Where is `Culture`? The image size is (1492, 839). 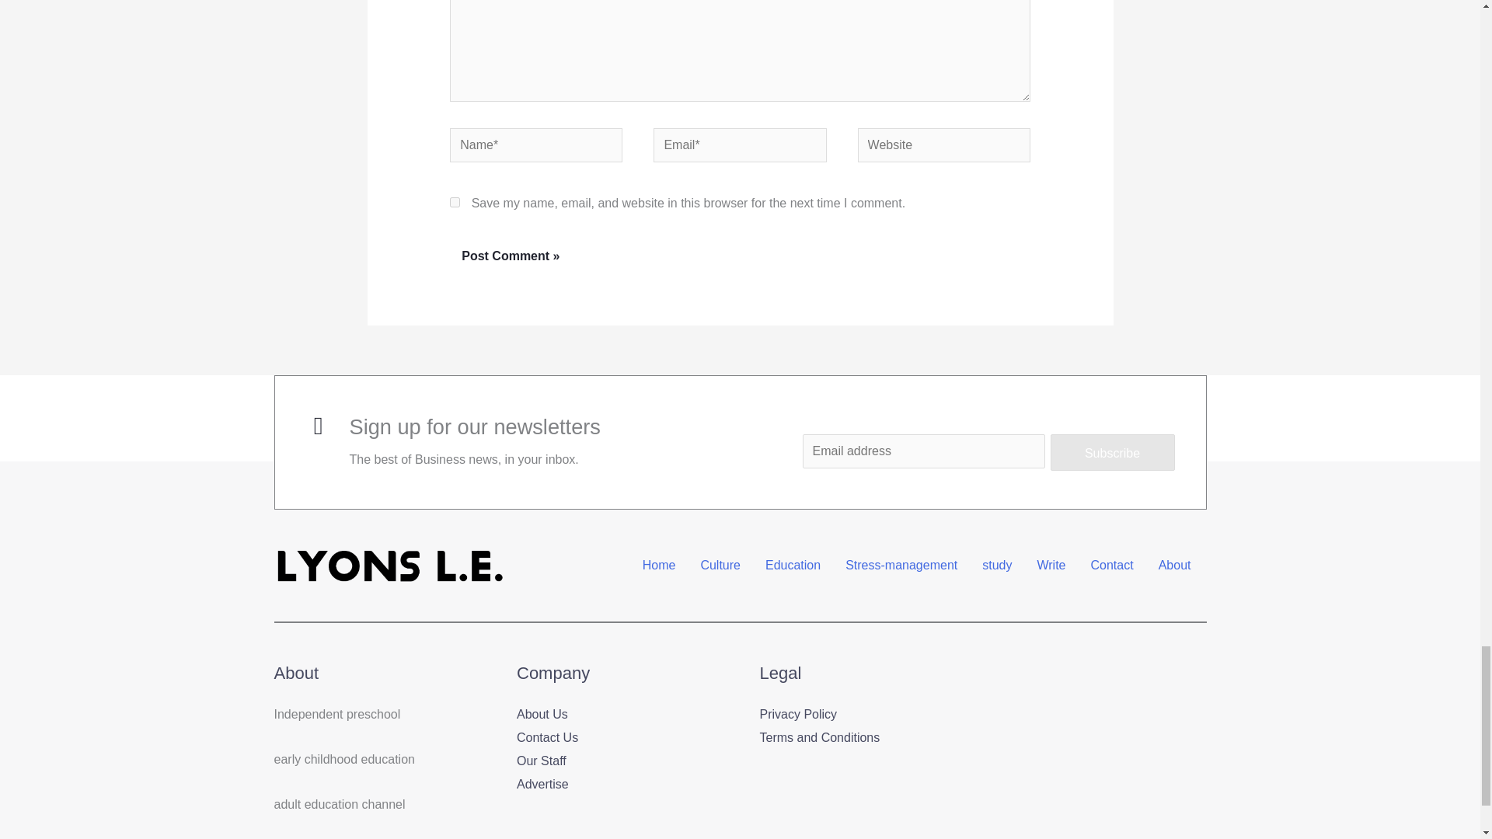
Culture is located at coordinates (720, 566).